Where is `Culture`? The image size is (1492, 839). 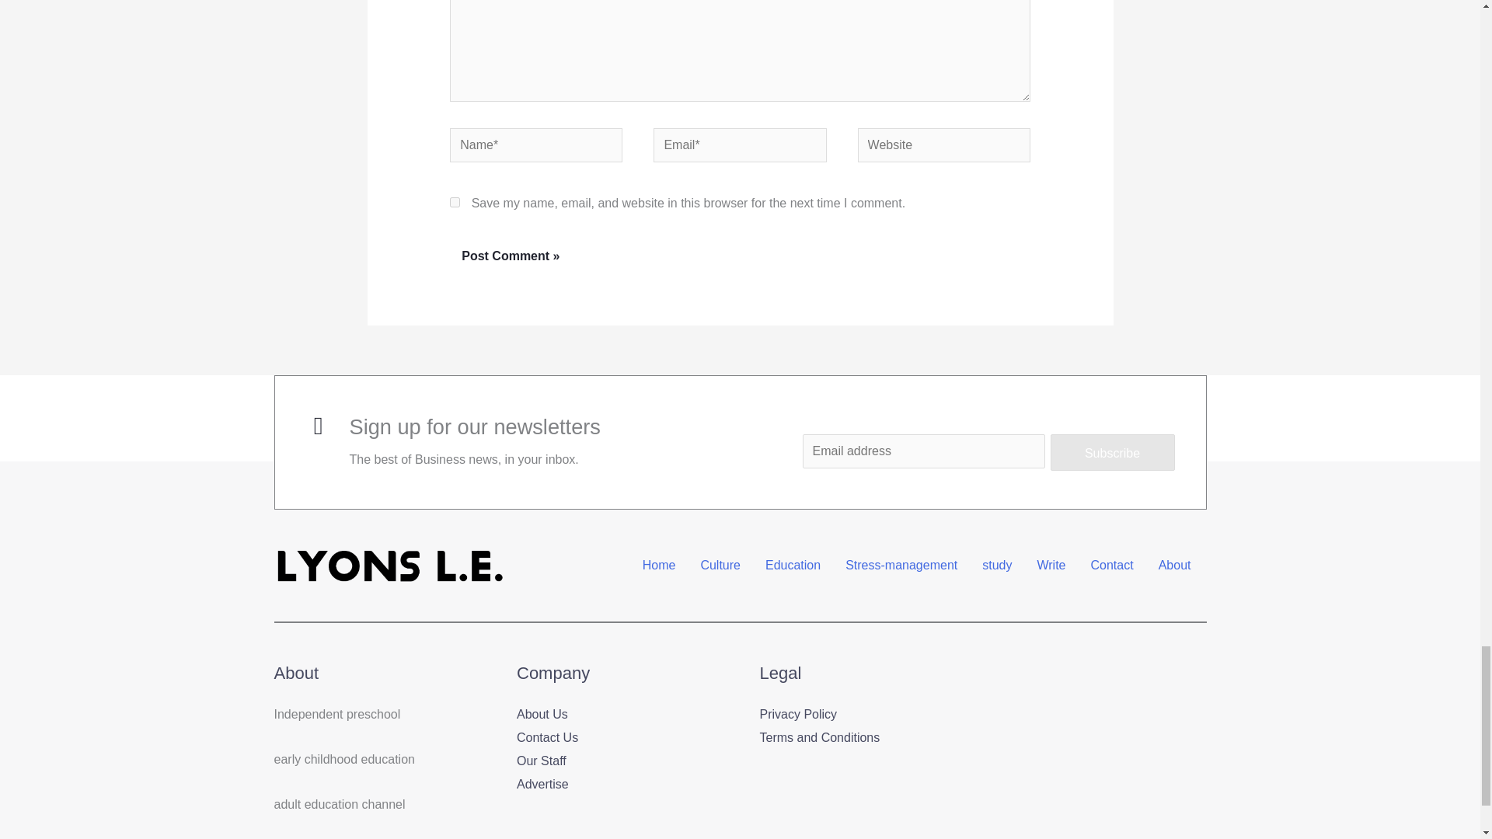
Culture is located at coordinates (720, 566).